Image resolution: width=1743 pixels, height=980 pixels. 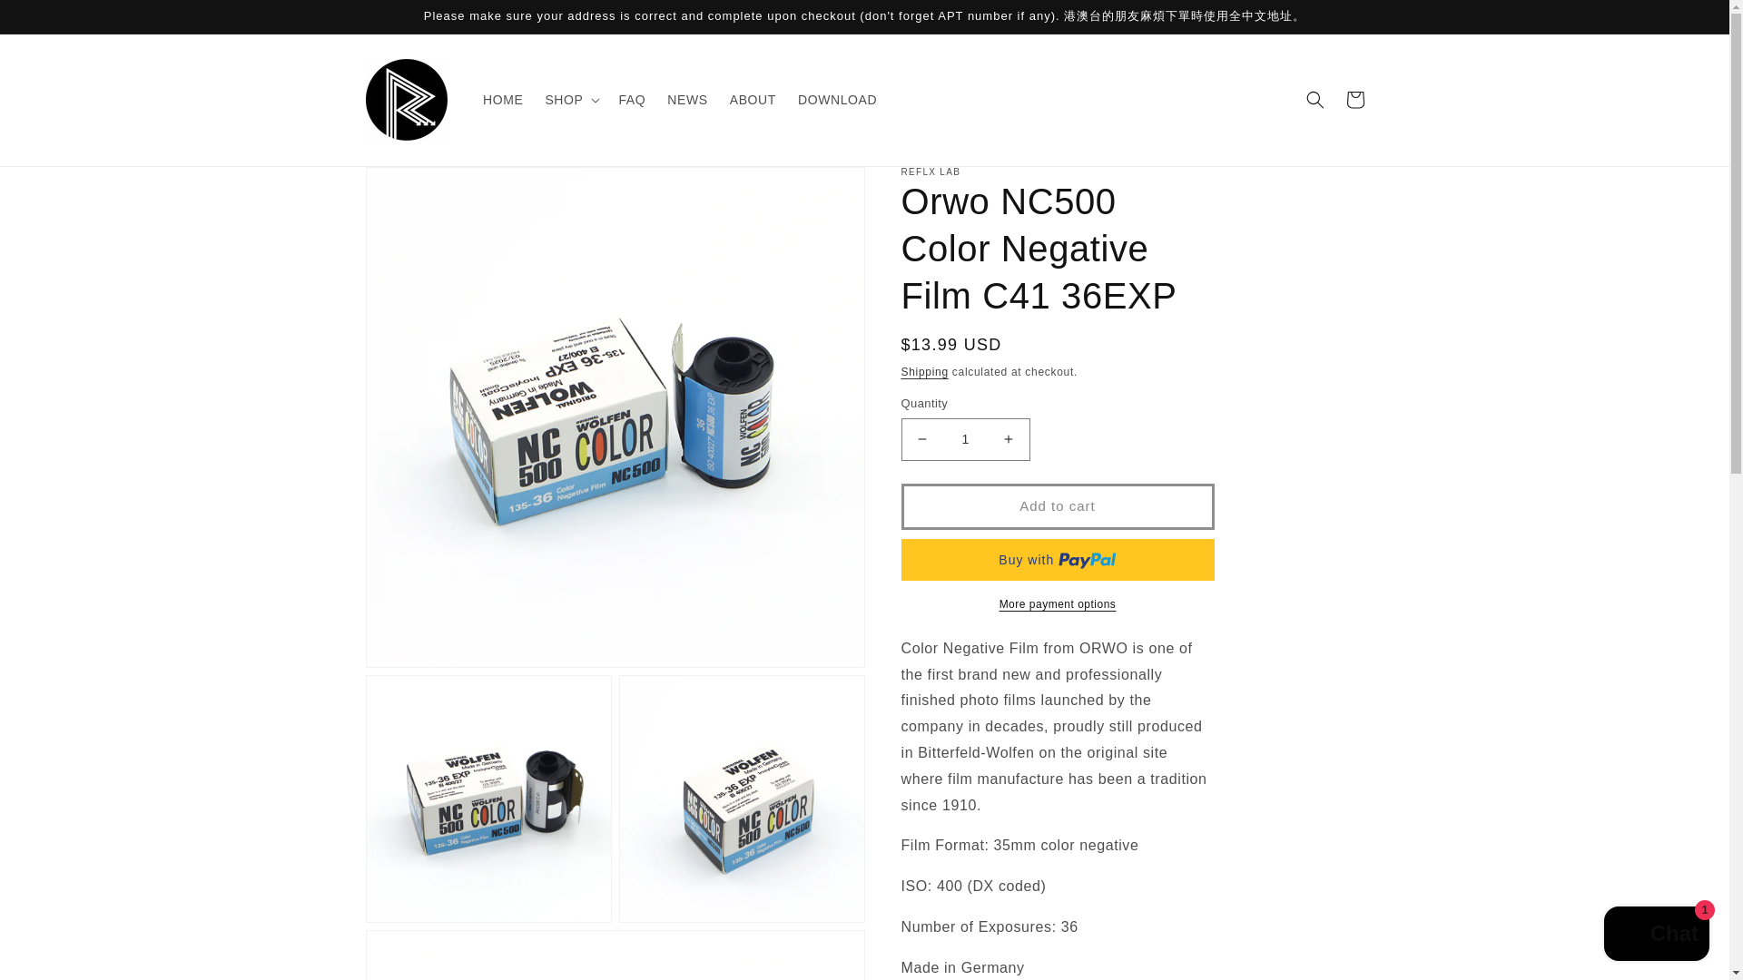 What do you see at coordinates (632, 99) in the screenshot?
I see `FAQ` at bounding box center [632, 99].